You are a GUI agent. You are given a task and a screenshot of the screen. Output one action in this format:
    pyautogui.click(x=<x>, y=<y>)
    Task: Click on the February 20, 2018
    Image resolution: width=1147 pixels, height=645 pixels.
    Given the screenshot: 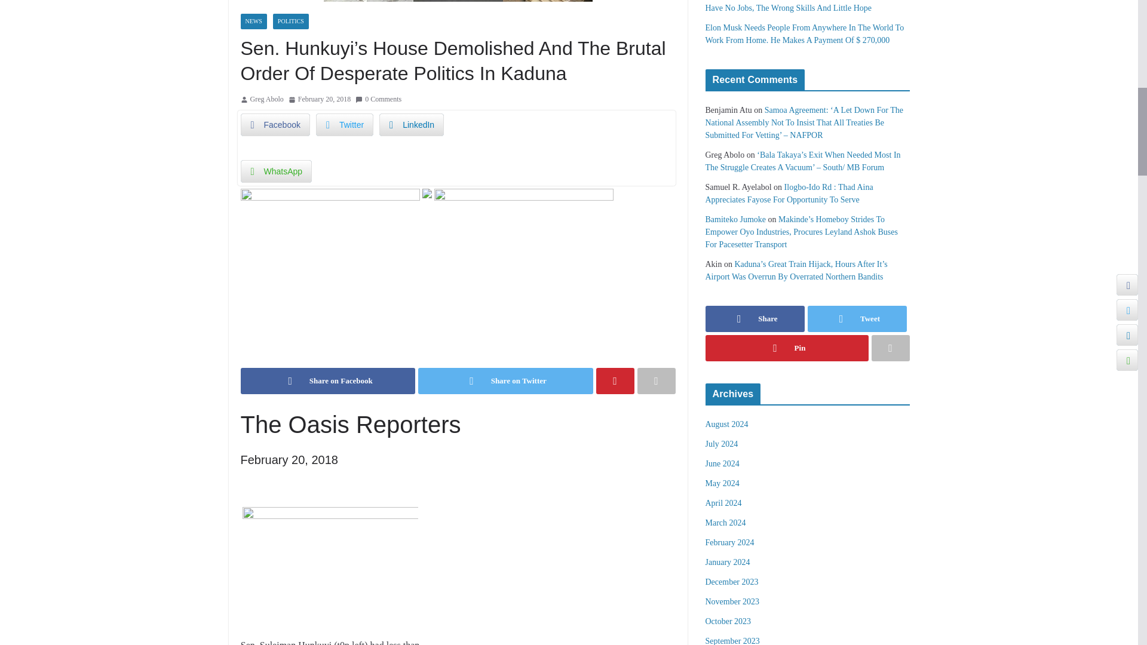 What is the action you would take?
    pyautogui.click(x=320, y=99)
    